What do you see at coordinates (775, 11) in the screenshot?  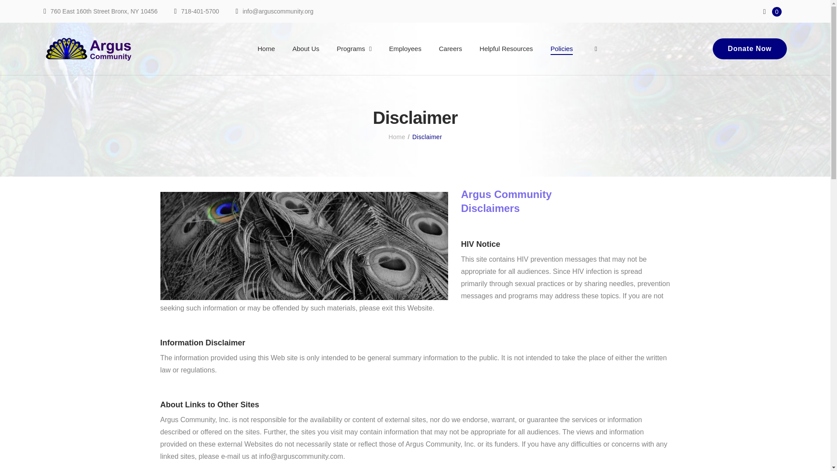 I see `View your shopping cart` at bounding box center [775, 11].